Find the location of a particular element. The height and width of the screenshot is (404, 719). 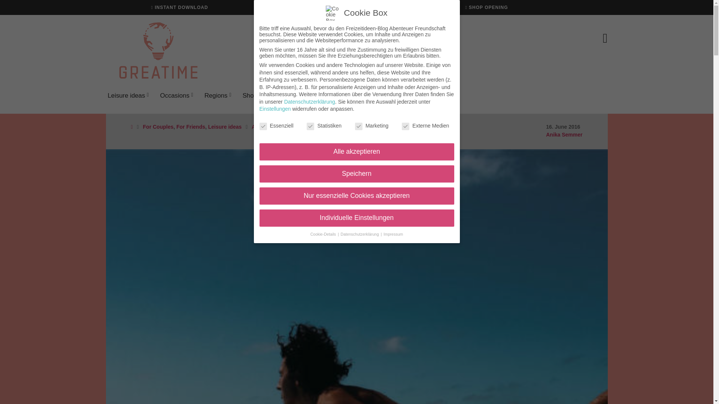

Shop is located at coordinates (250, 95).